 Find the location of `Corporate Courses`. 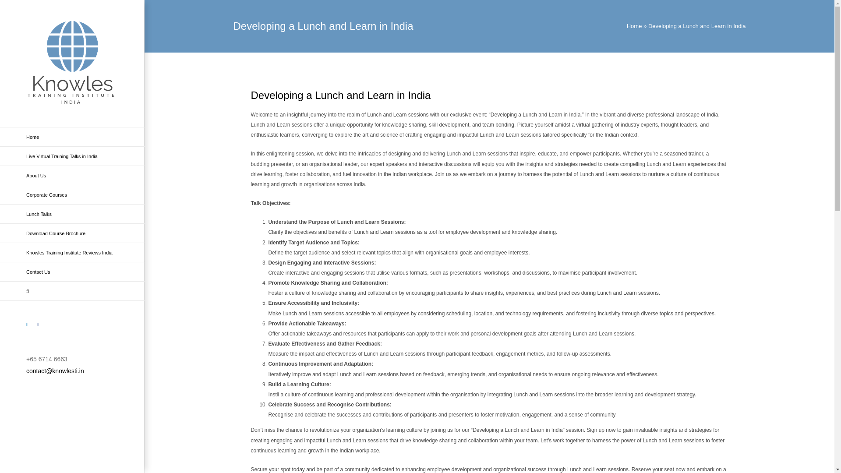

Corporate Courses is located at coordinates (72, 194).